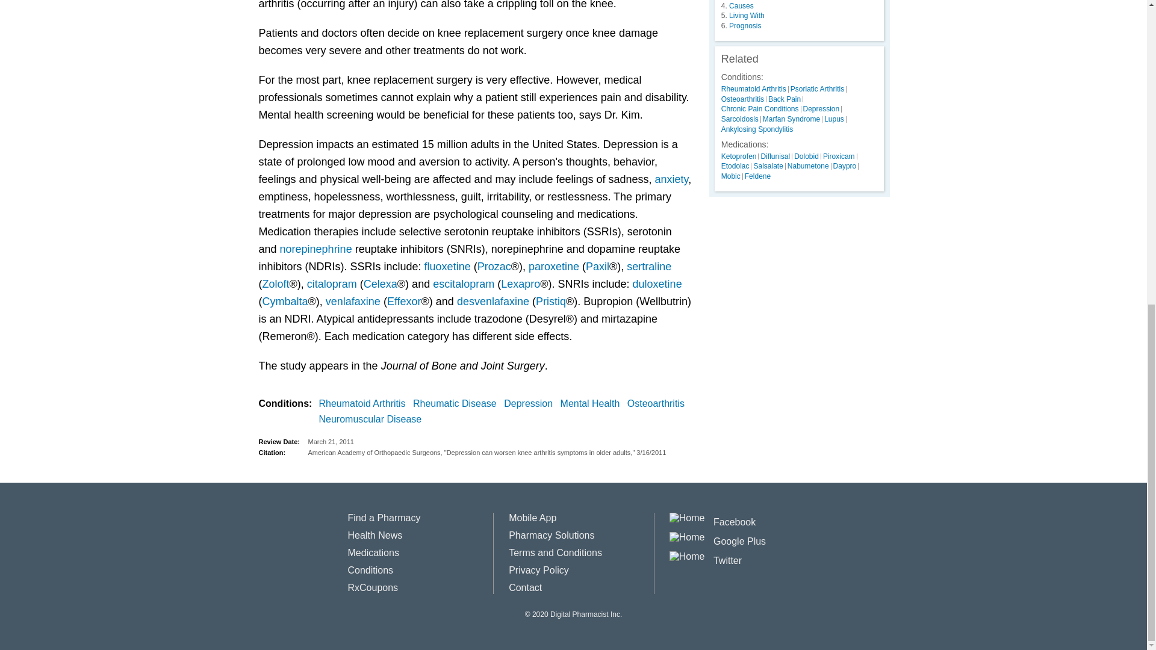 The image size is (1156, 650). I want to click on Prozac, so click(494, 266).